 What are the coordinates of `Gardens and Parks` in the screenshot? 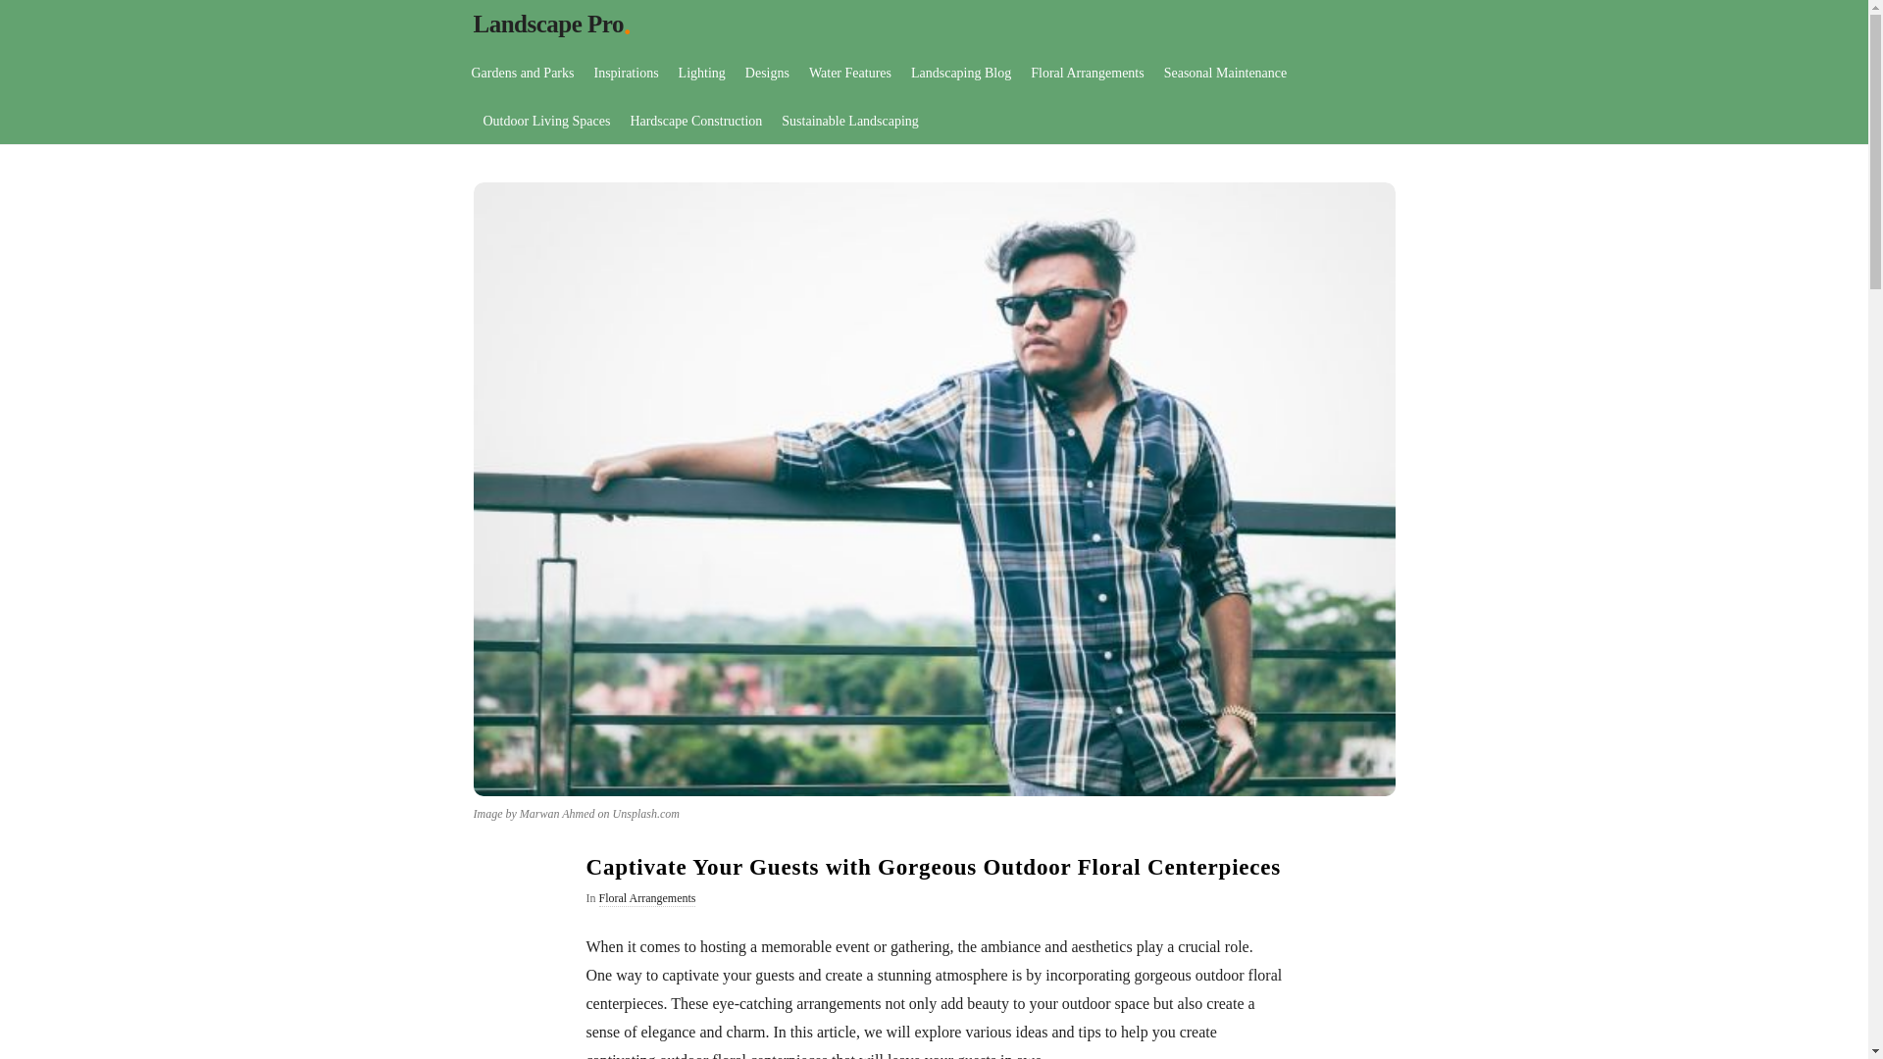 It's located at (522, 72).